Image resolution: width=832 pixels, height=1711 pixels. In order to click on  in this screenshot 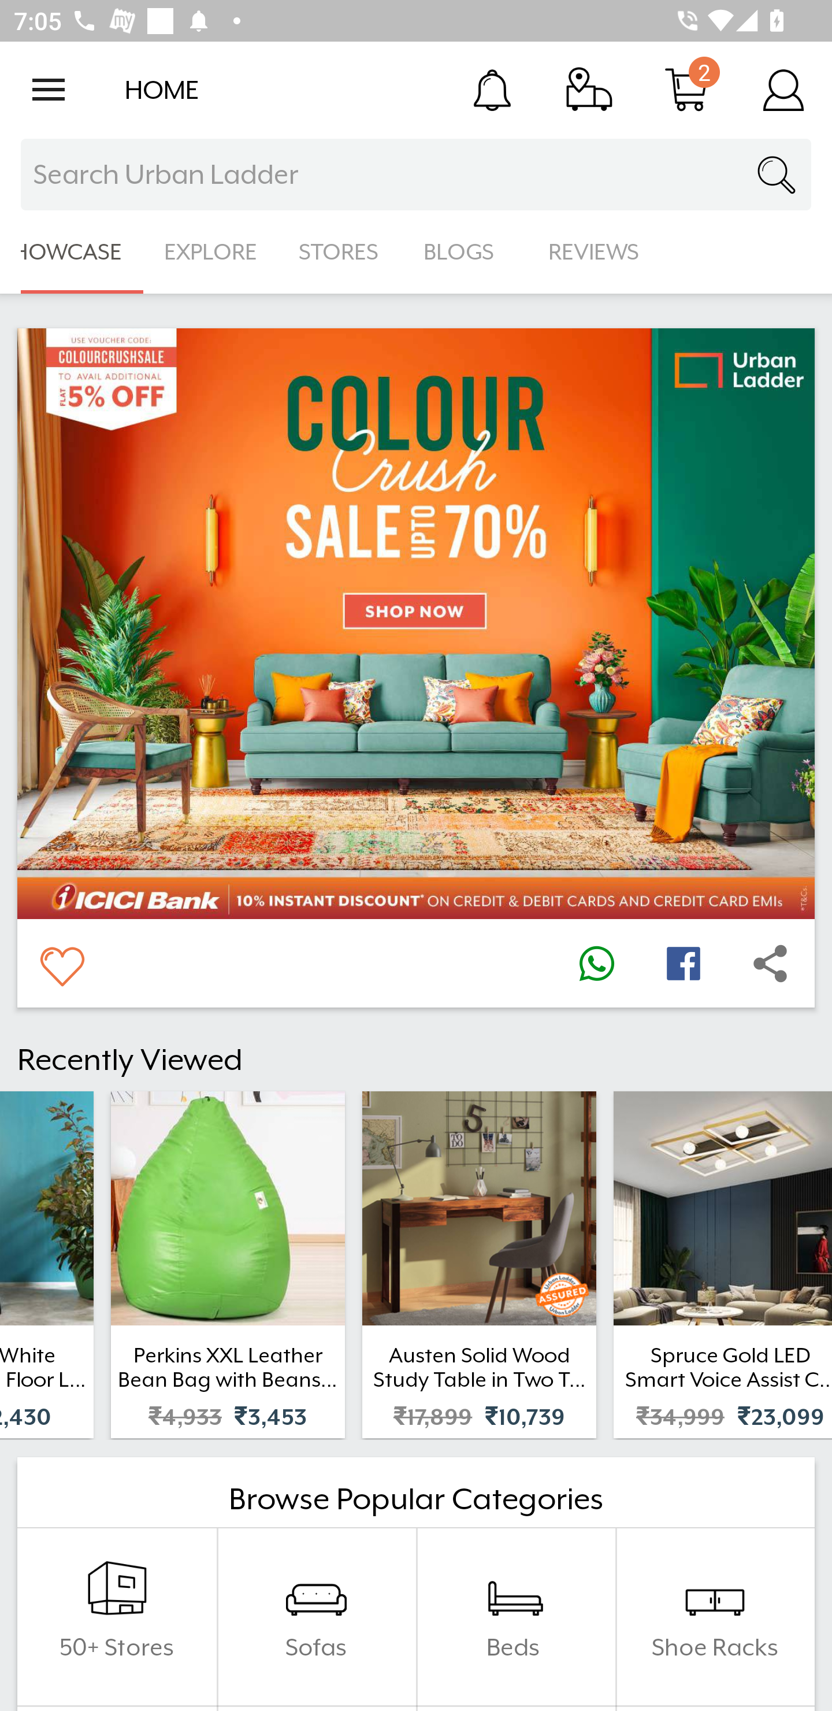, I will do `click(683, 963)`.